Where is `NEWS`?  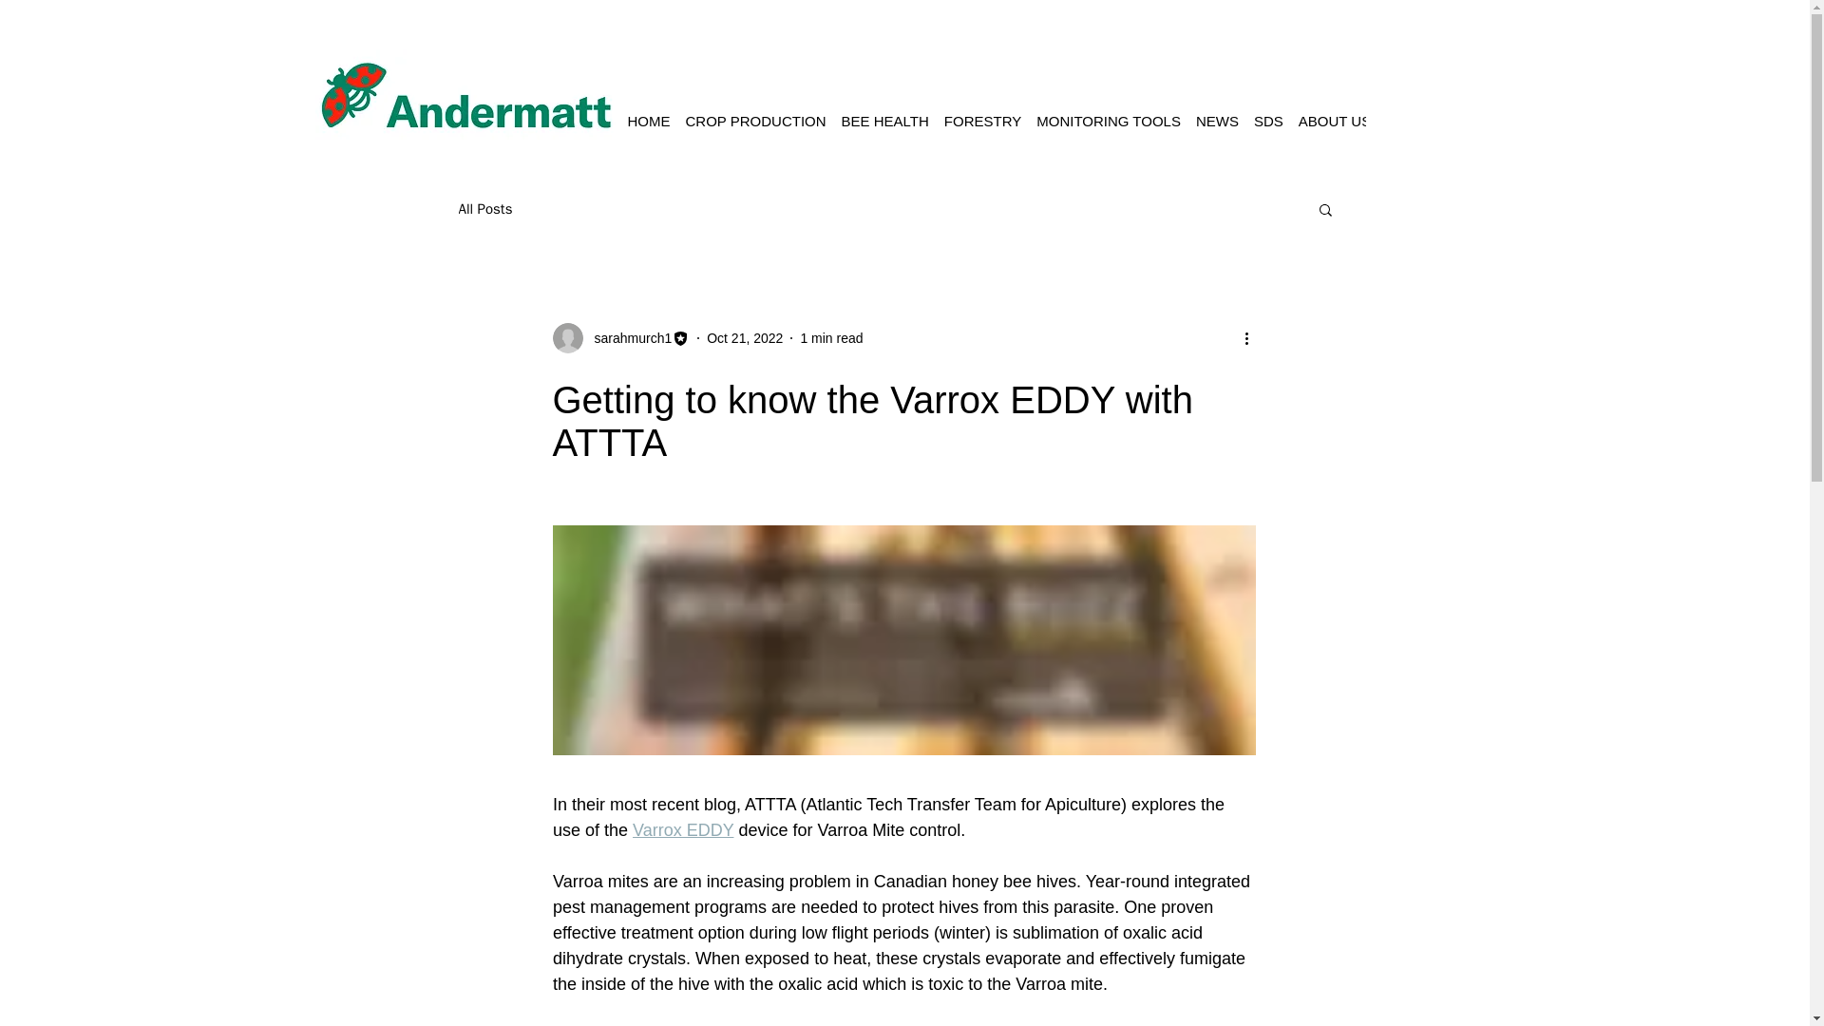
NEWS is located at coordinates (1217, 122).